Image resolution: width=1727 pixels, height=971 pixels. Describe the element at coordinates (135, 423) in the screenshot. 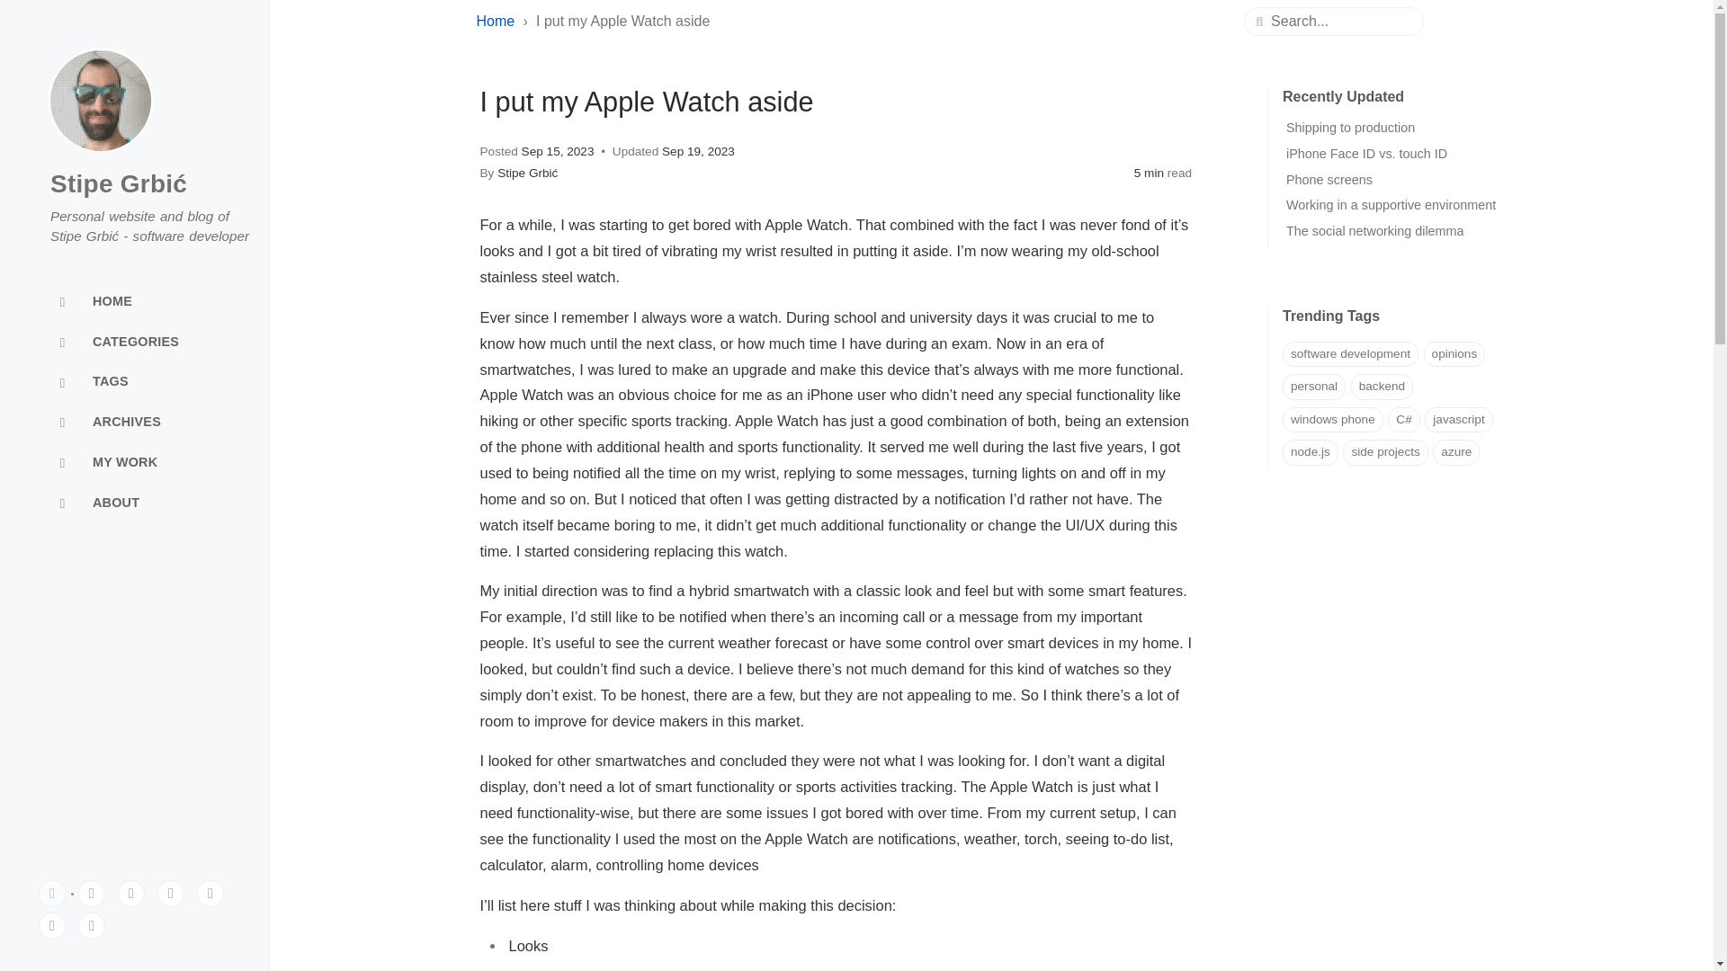

I see `ARCHIVES` at that location.